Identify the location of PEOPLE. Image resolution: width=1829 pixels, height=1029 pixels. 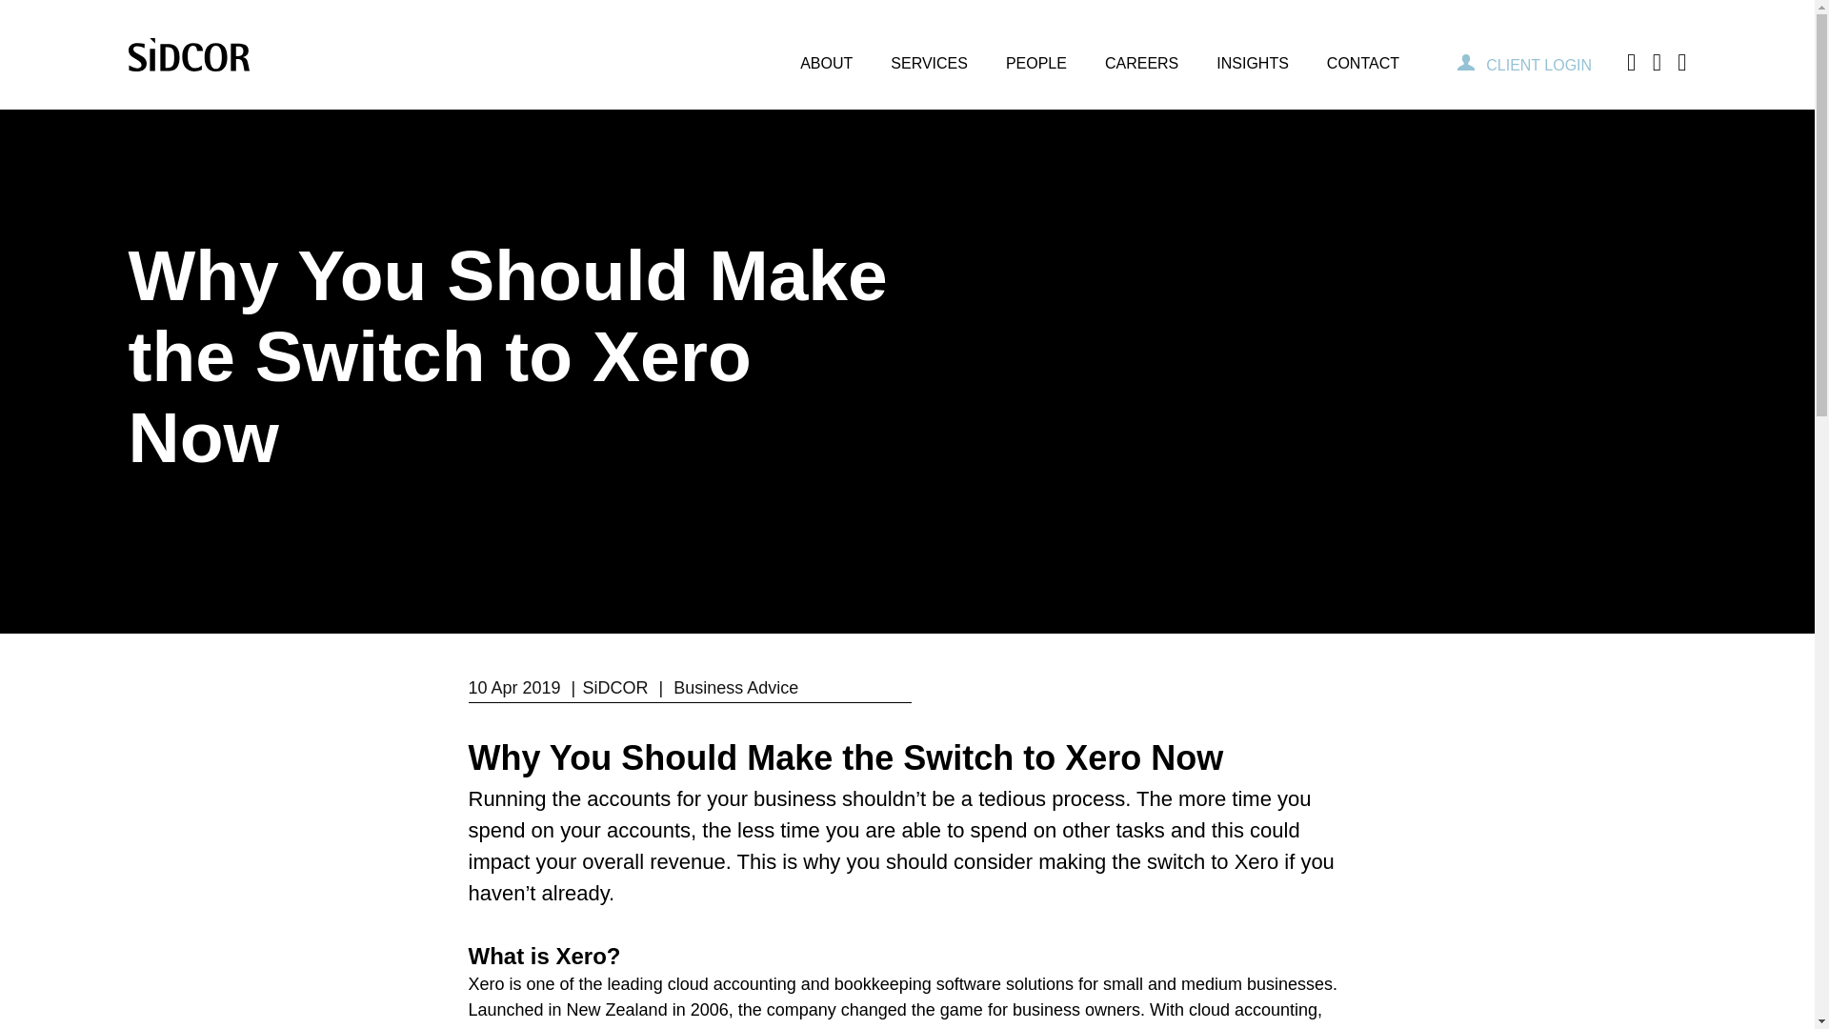
(1036, 54).